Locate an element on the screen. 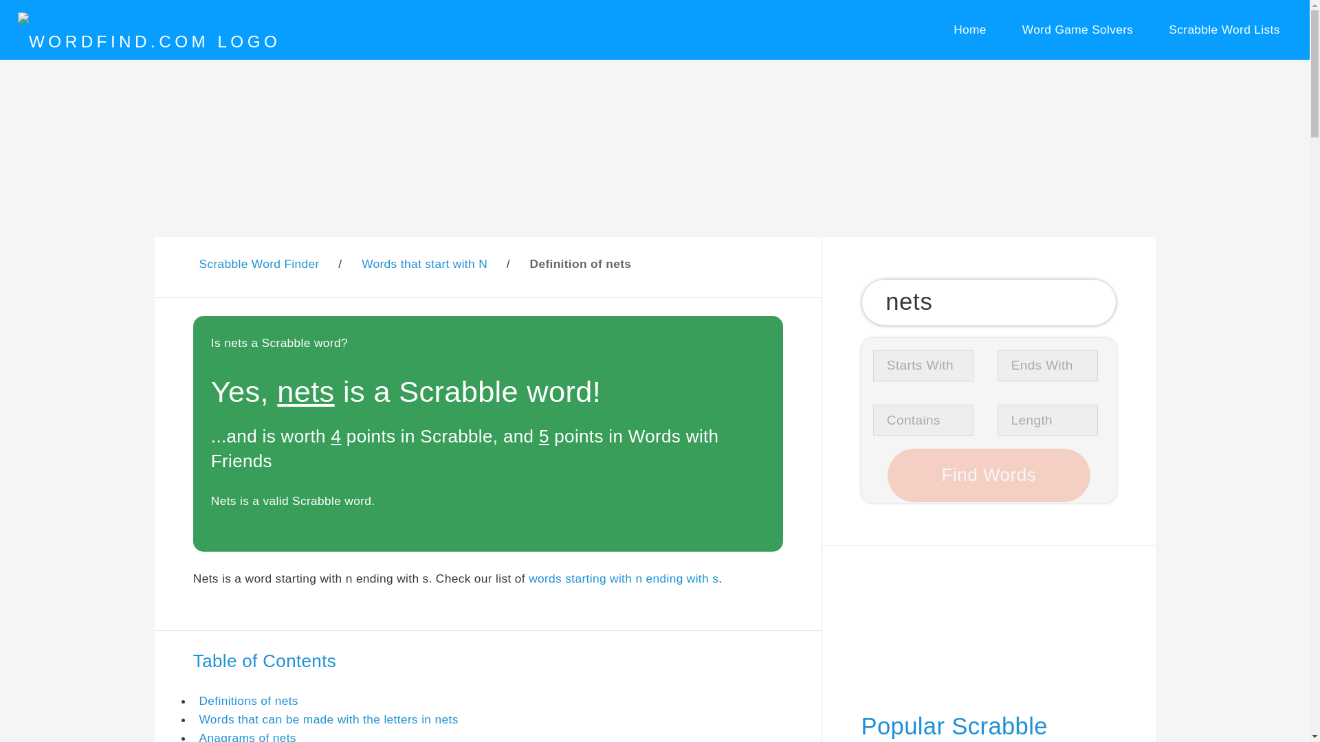  nets is located at coordinates (989, 302).